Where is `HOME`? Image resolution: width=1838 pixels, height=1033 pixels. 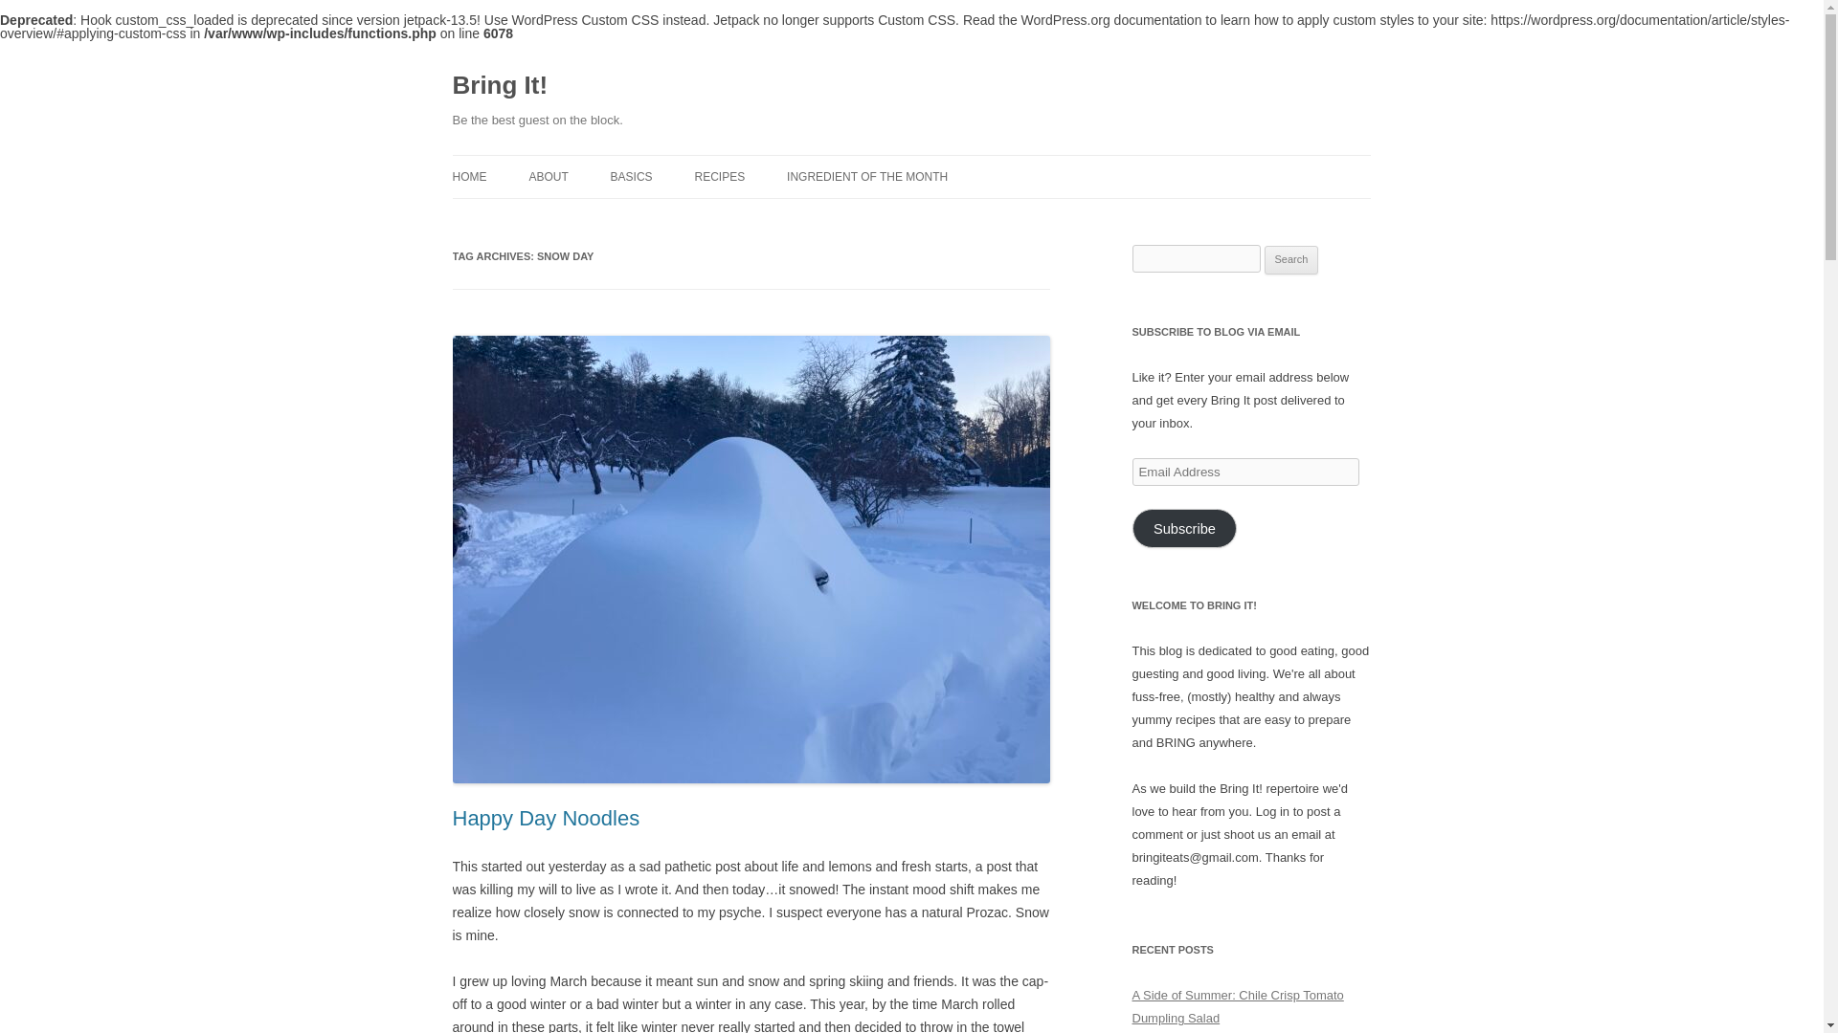
HOME is located at coordinates (469, 177).